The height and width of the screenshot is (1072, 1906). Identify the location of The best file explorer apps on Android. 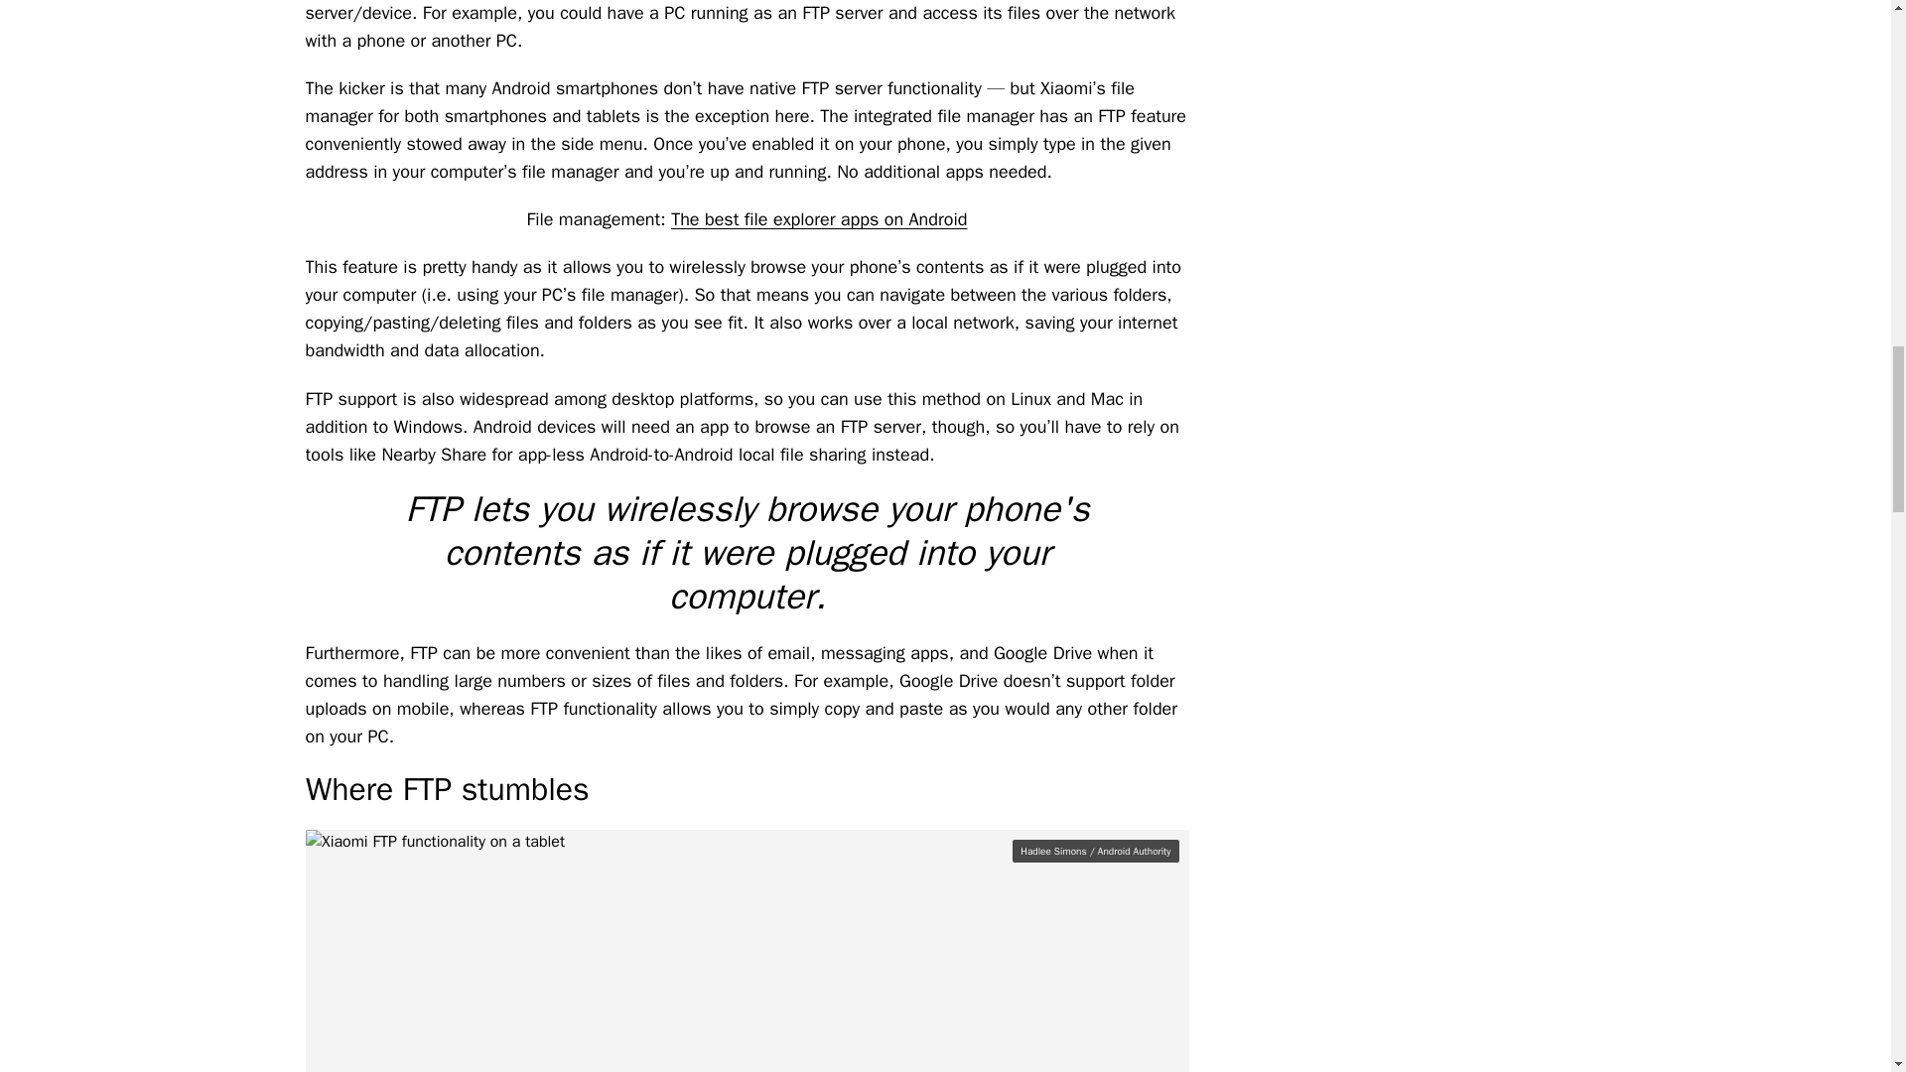
(818, 218).